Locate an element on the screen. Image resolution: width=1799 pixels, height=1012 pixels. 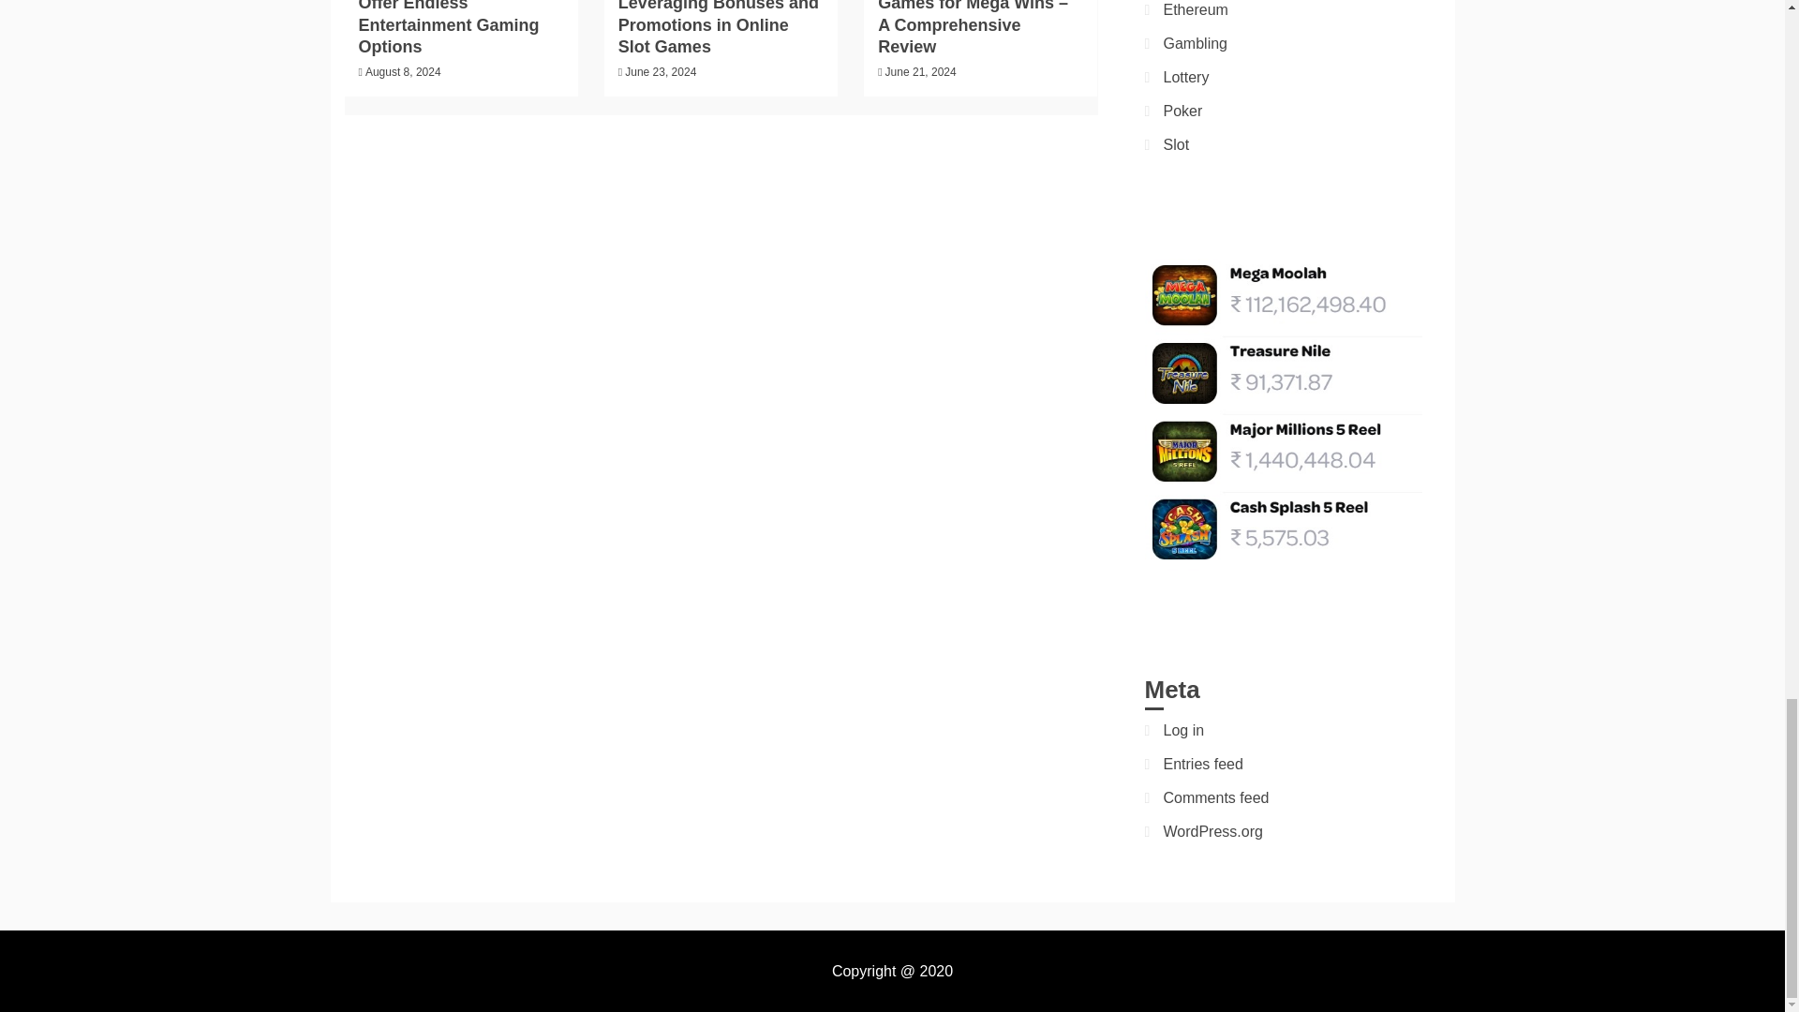
June 23, 2024 is located at coordinates (660, 72).